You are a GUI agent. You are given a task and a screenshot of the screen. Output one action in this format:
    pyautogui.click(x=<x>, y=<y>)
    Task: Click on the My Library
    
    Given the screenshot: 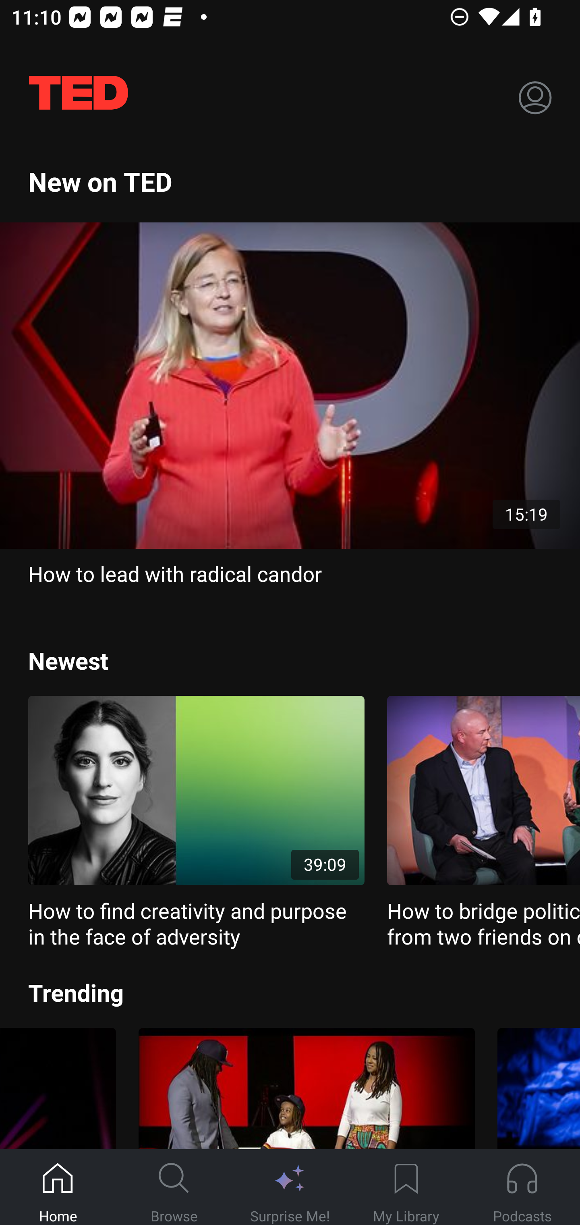 What is the action you would take?
    pyautogui.click(x=406, y=1188)
    